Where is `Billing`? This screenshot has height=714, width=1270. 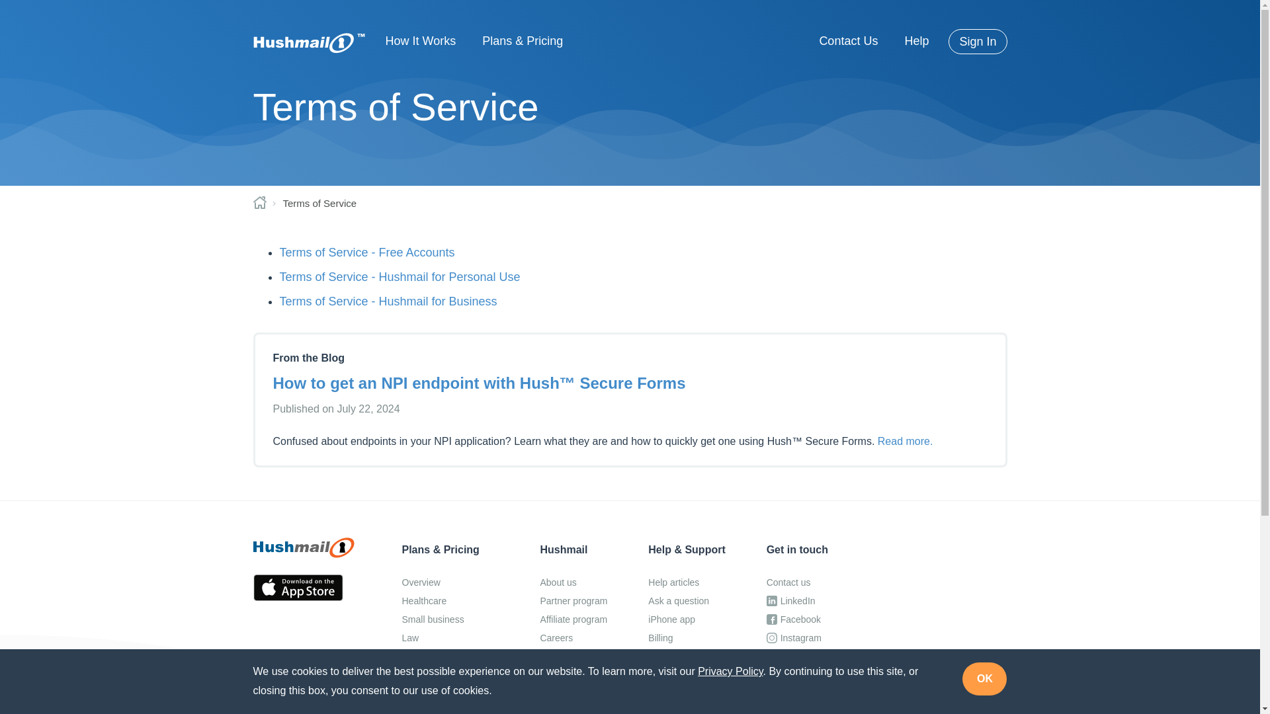
Billing is located at coordinates (687, 638).